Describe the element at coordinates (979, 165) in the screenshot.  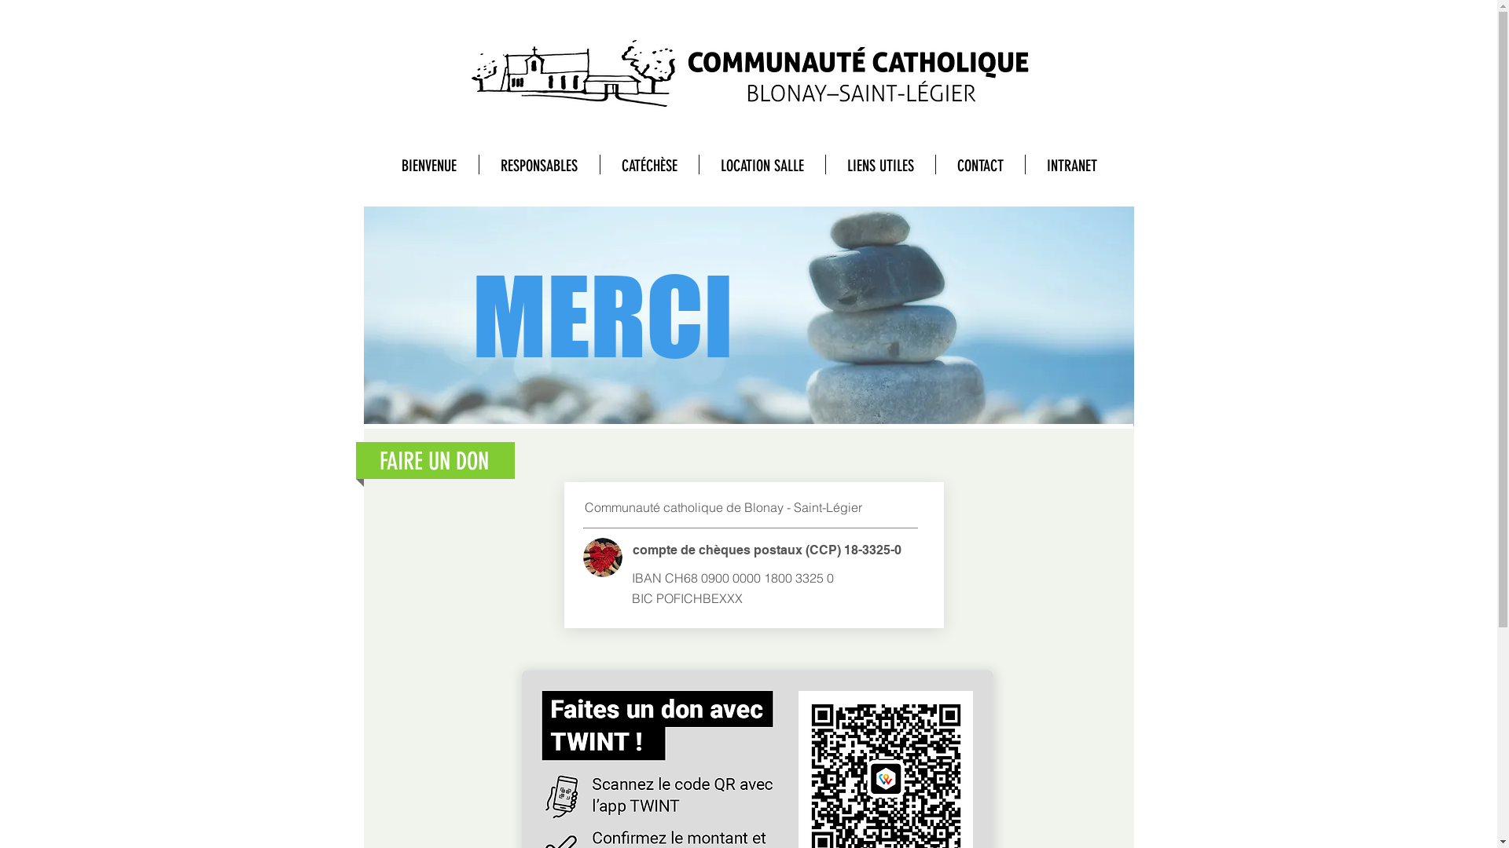
I see `CONTACT` at that location.